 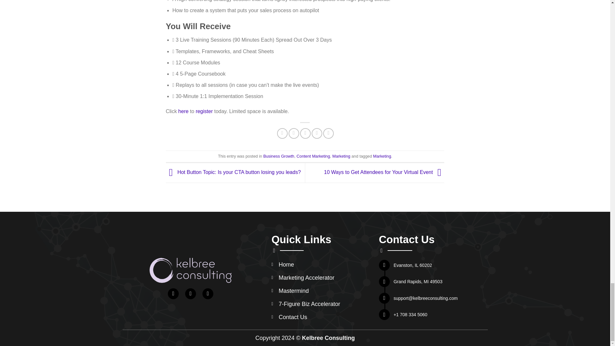 I want to click on Share on Twitter, so click(x=293, y=133).